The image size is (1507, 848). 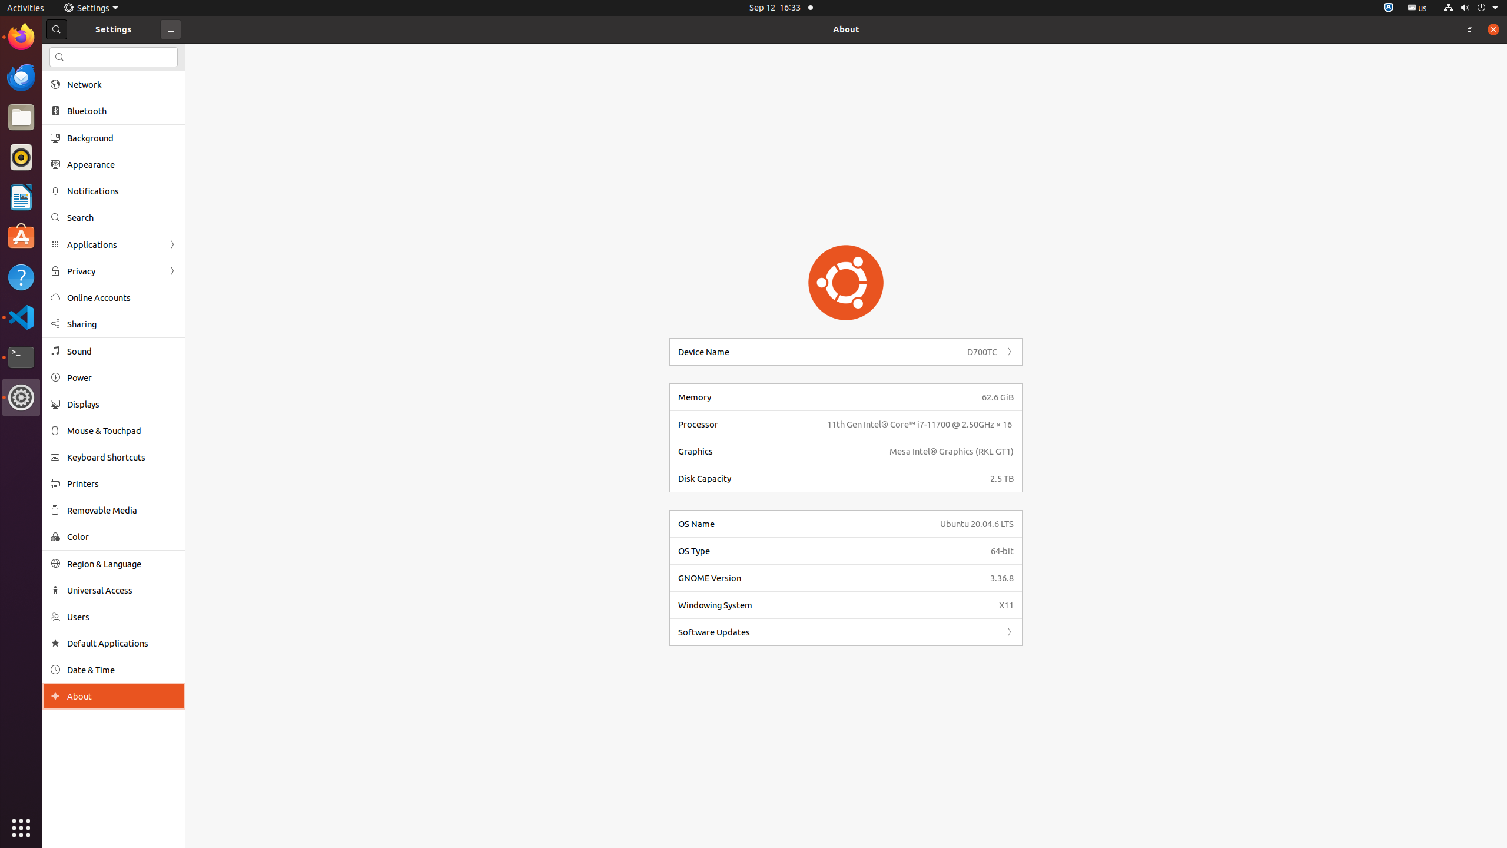 I want to click on Appearance, so click(x=122, y=165).